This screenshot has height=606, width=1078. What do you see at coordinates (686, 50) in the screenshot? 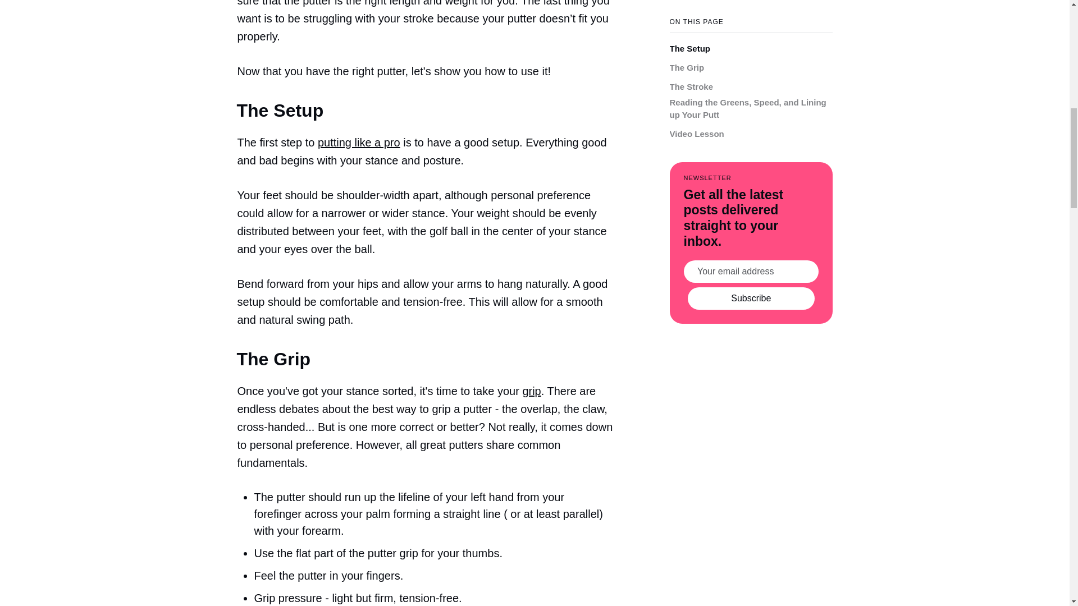
I see `The Grip` at bounding box center [686, 50].